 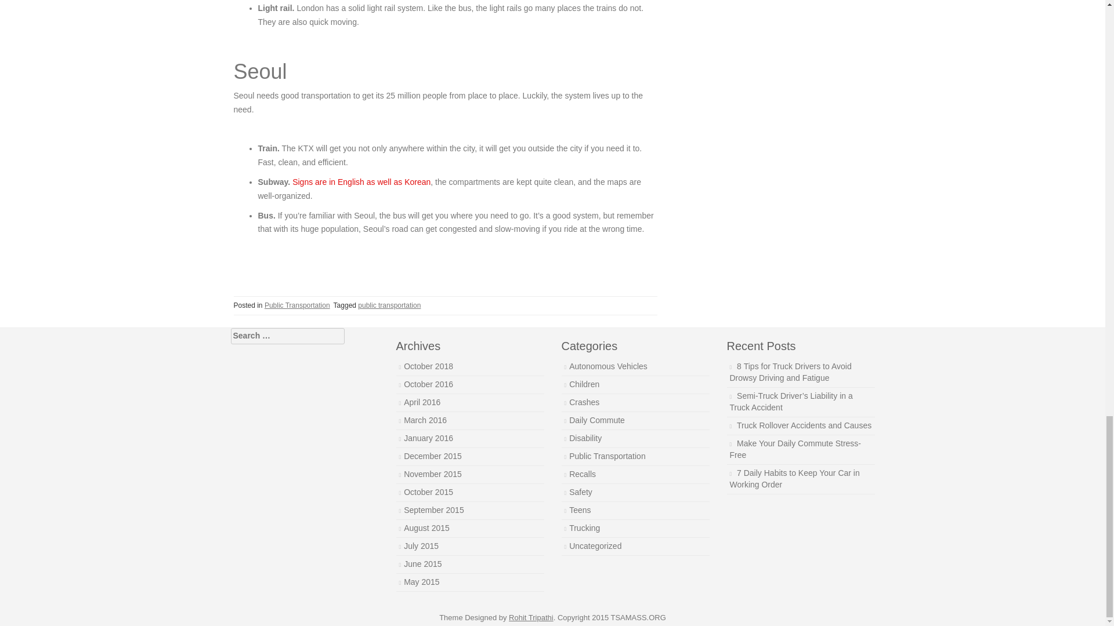 I want to click on July 2015, so click(x=421, y=546).